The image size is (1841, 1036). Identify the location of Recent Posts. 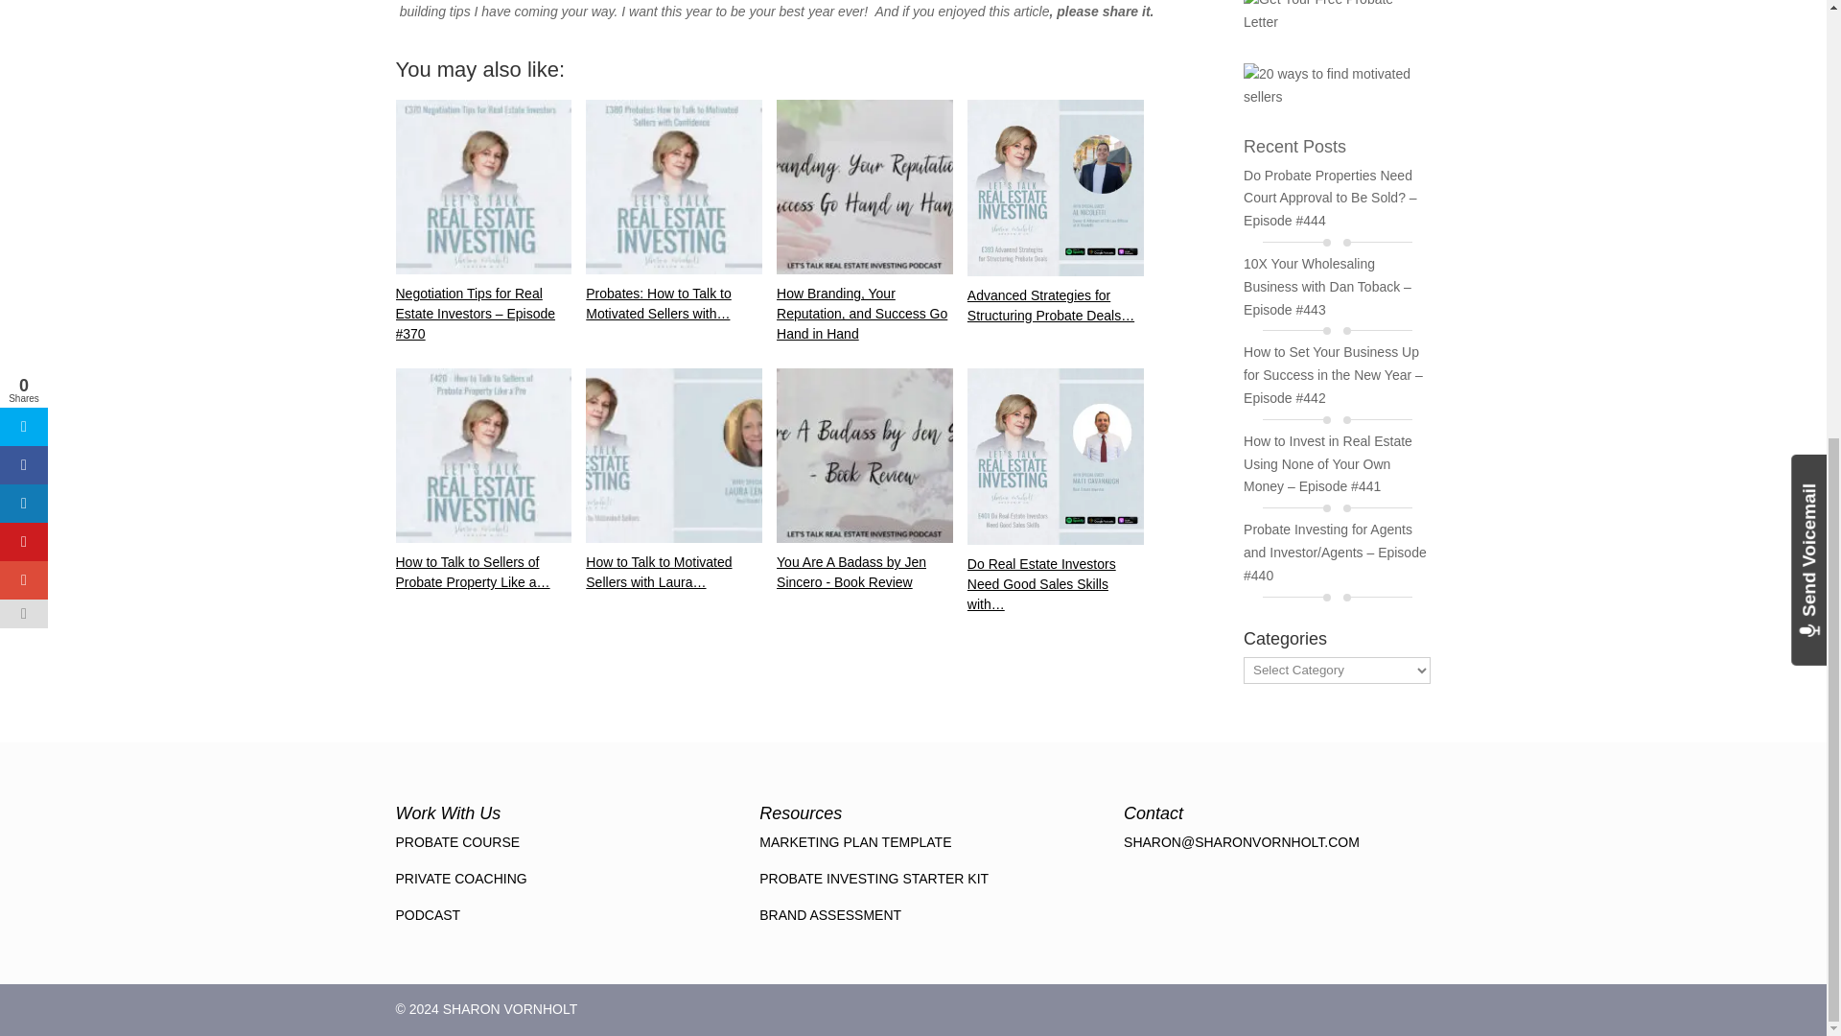
(1294, 146).